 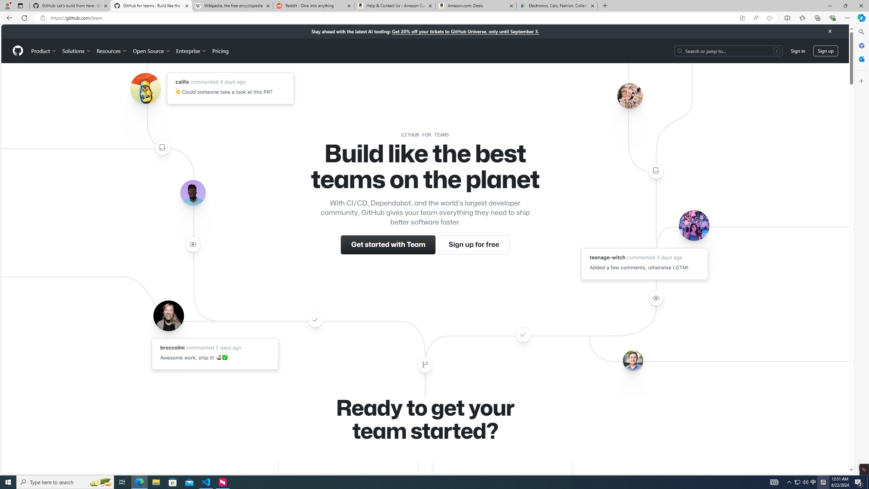 I want to click on Reddit - Dive into anything, so click(x=314, y=6).